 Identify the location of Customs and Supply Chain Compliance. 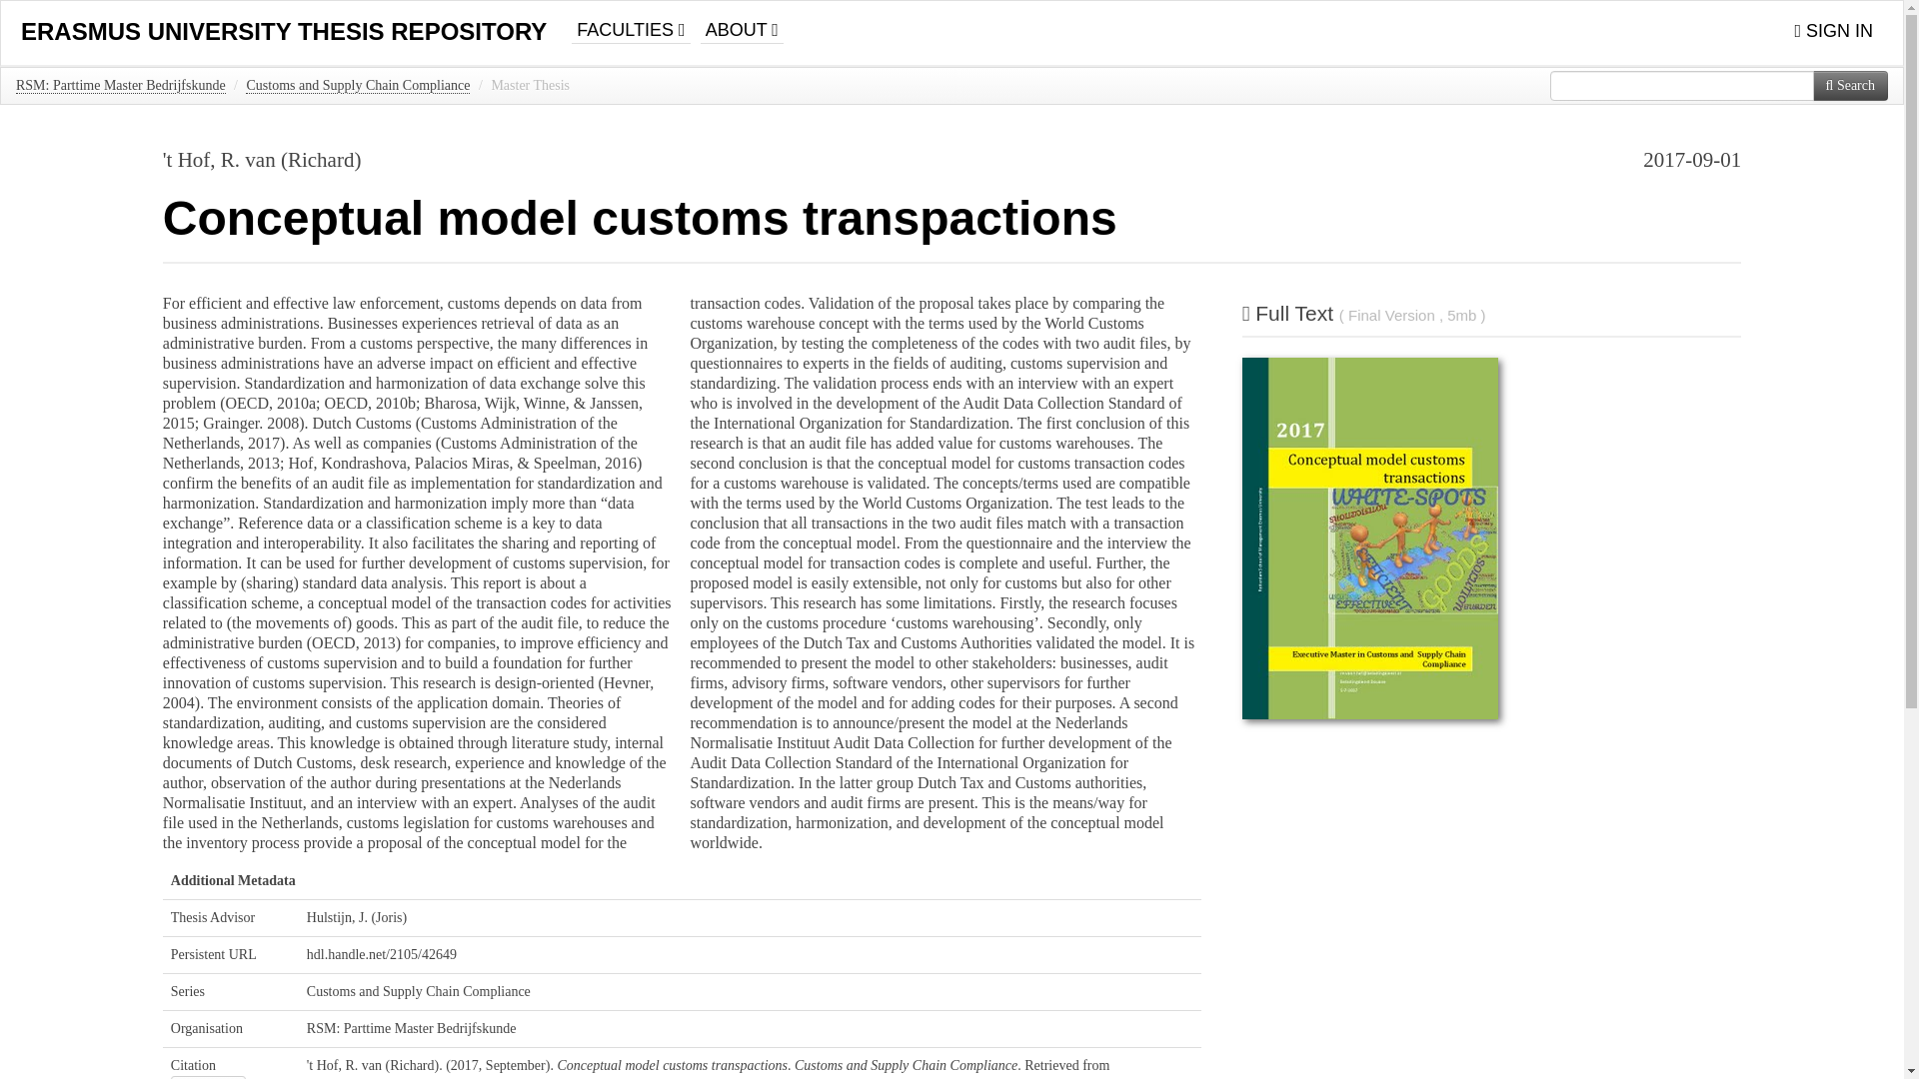
(419, 991).